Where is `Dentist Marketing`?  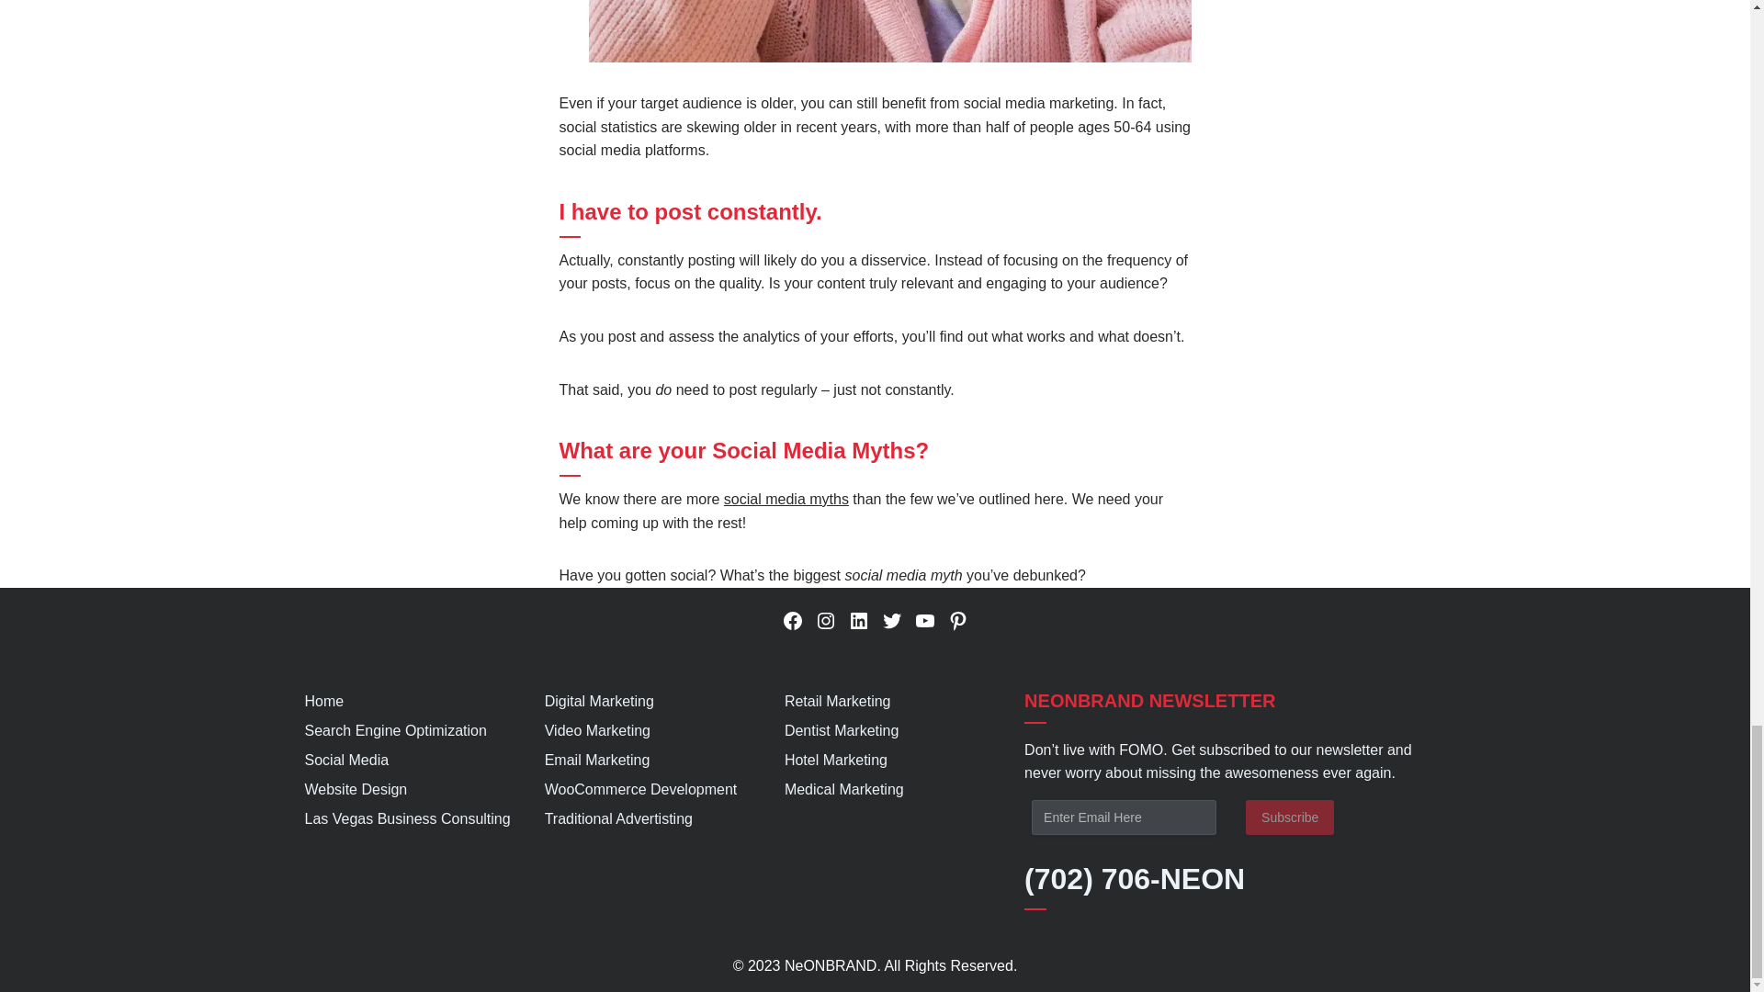 Dentist Marketing is located at coordinates (842, 730).